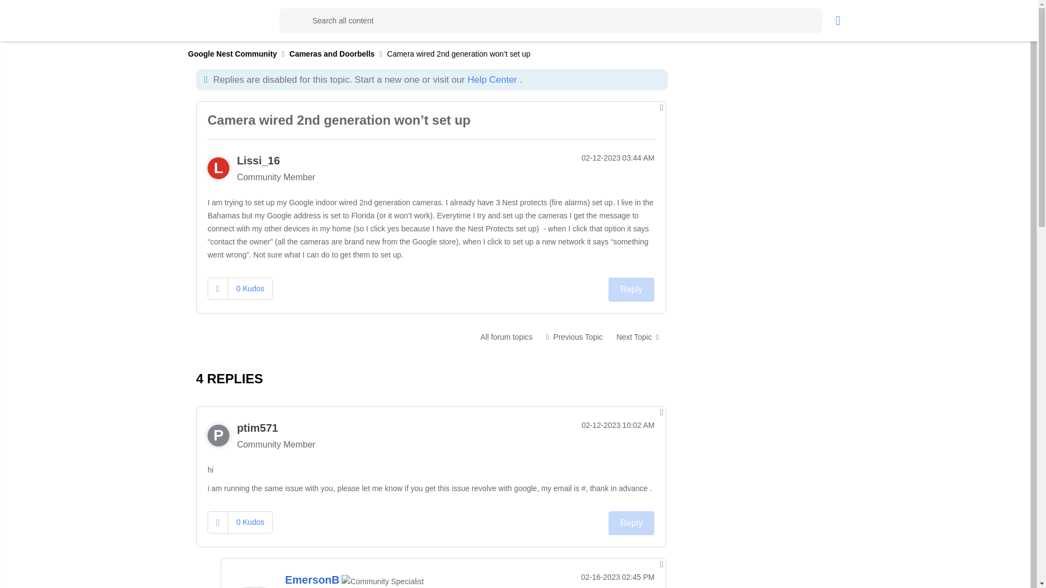 Image resolution: width=1046 pixels, height=588 pixels. What do you see at coordinates (332, 53) in the screenshot?
I see `Cameras and Doorbells` at bounding box center [332, 53].